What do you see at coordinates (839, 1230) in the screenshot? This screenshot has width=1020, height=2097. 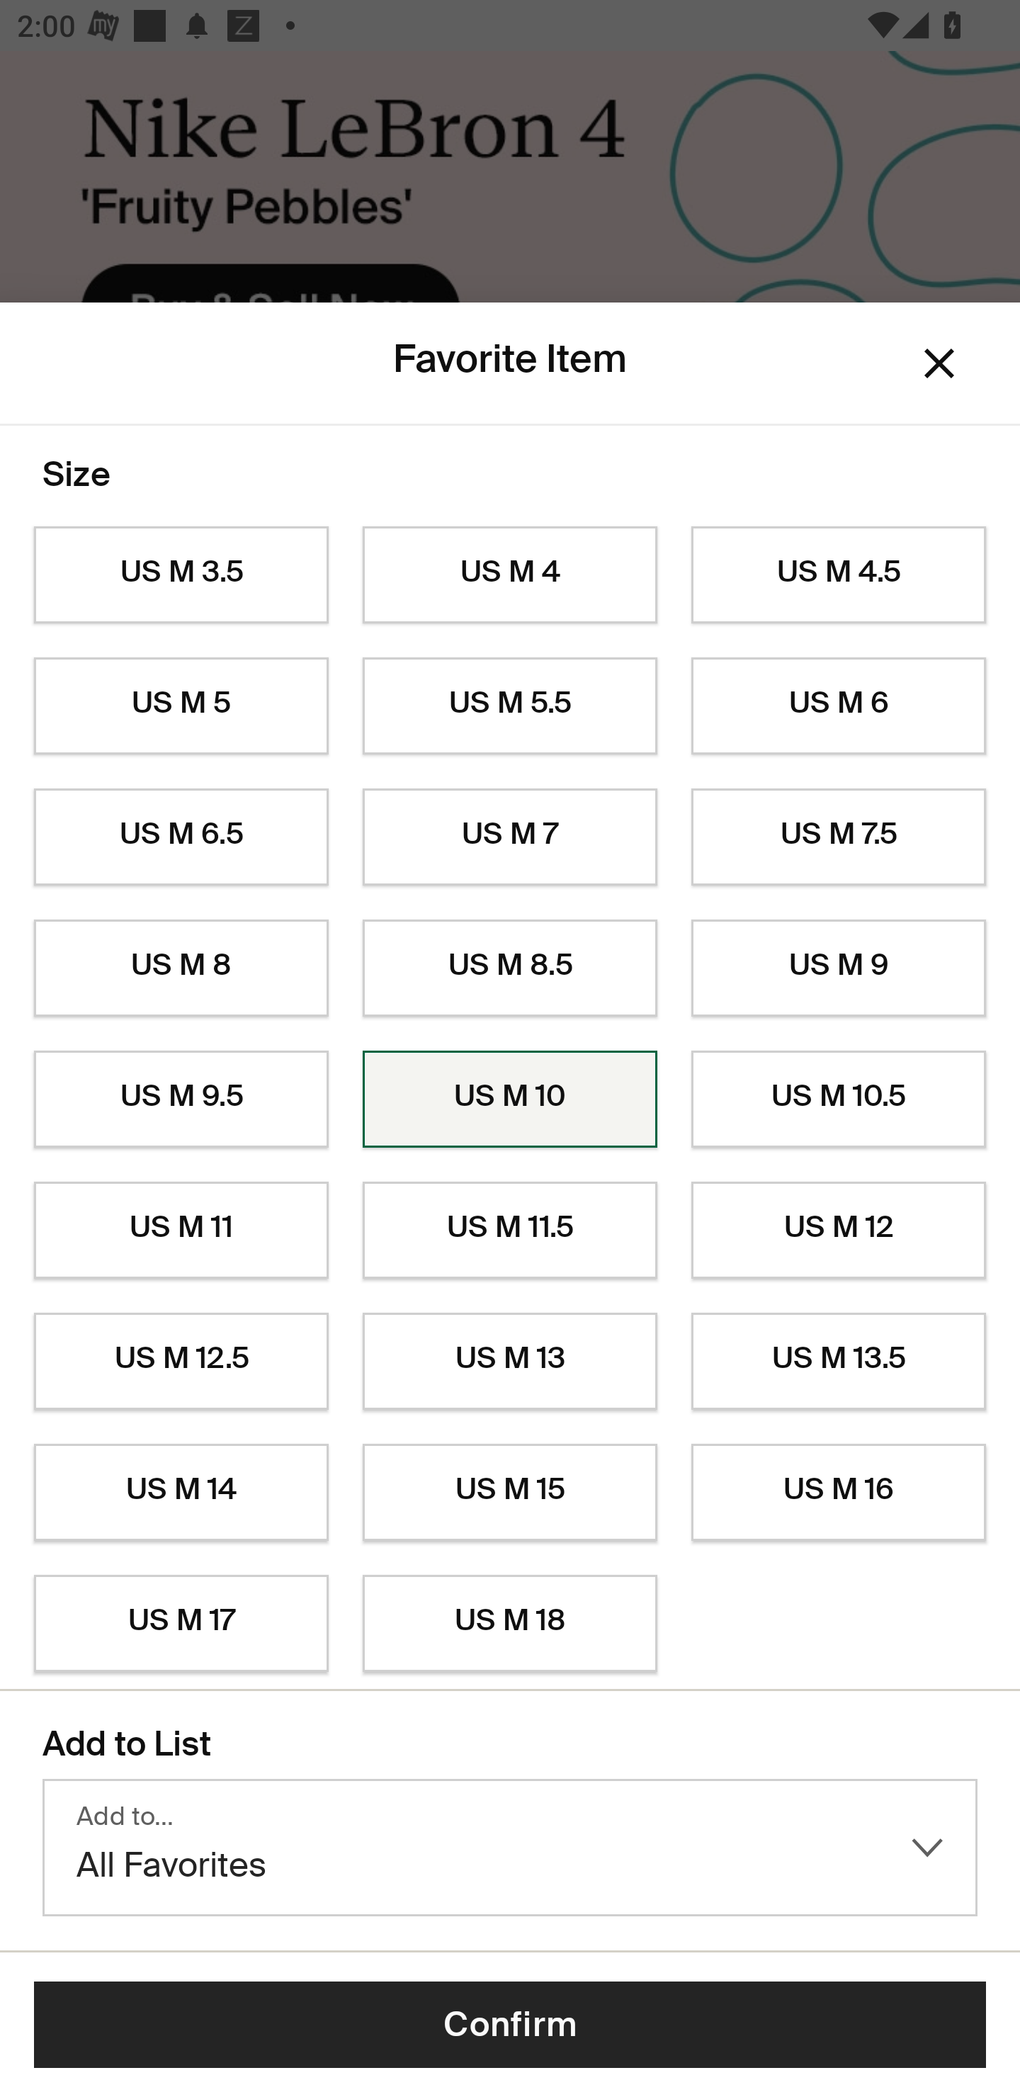 I see `US M 12` at bounding box center [839, 1230].